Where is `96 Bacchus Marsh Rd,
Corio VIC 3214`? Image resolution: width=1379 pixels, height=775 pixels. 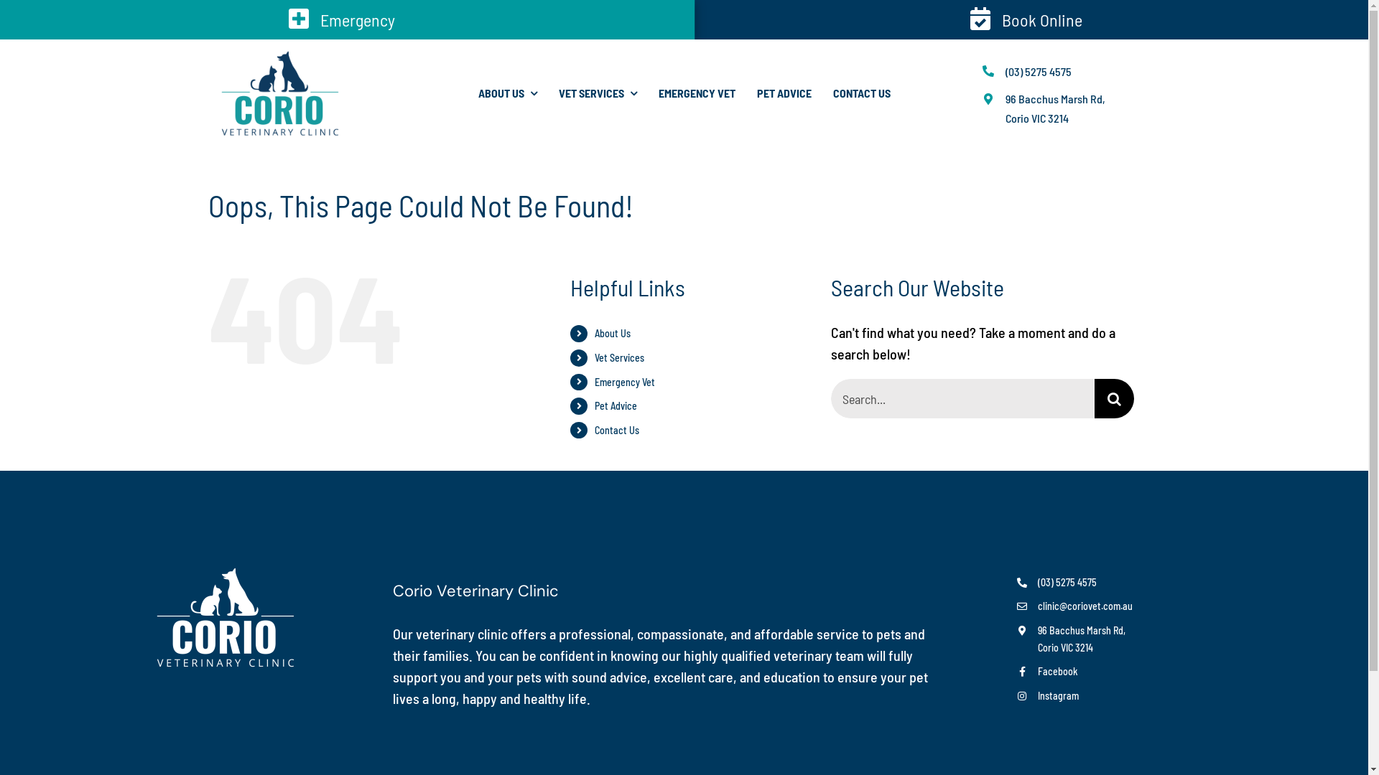
96 Bacchus Marsh Rd,
Corio VIC 3214 is located at coordinates (1056, 108).